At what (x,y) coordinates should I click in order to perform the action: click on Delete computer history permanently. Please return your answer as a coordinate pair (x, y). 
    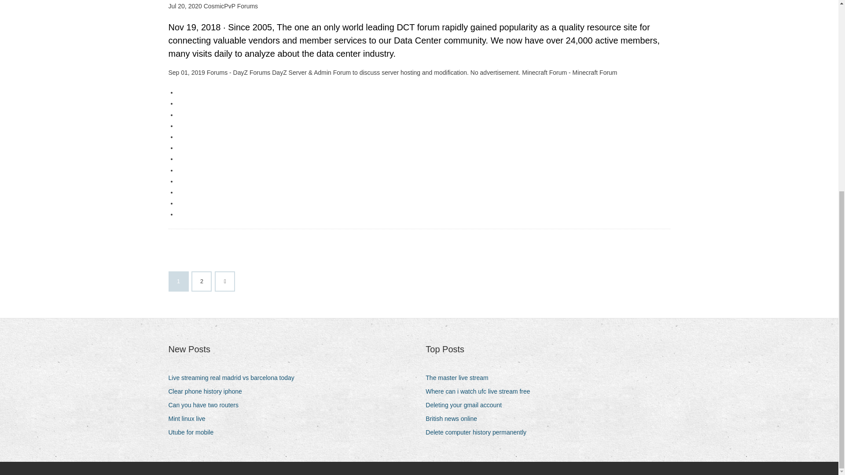
    Looking at the image, I should click on (479, 432).